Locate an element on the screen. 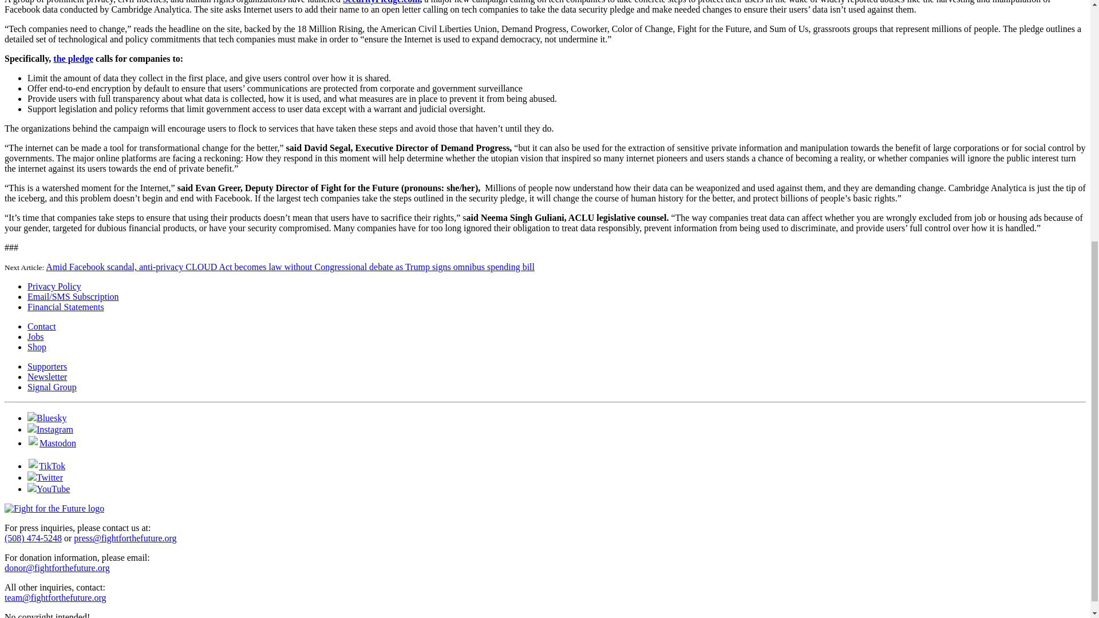  Instagram is located at coordinates (50, 429).